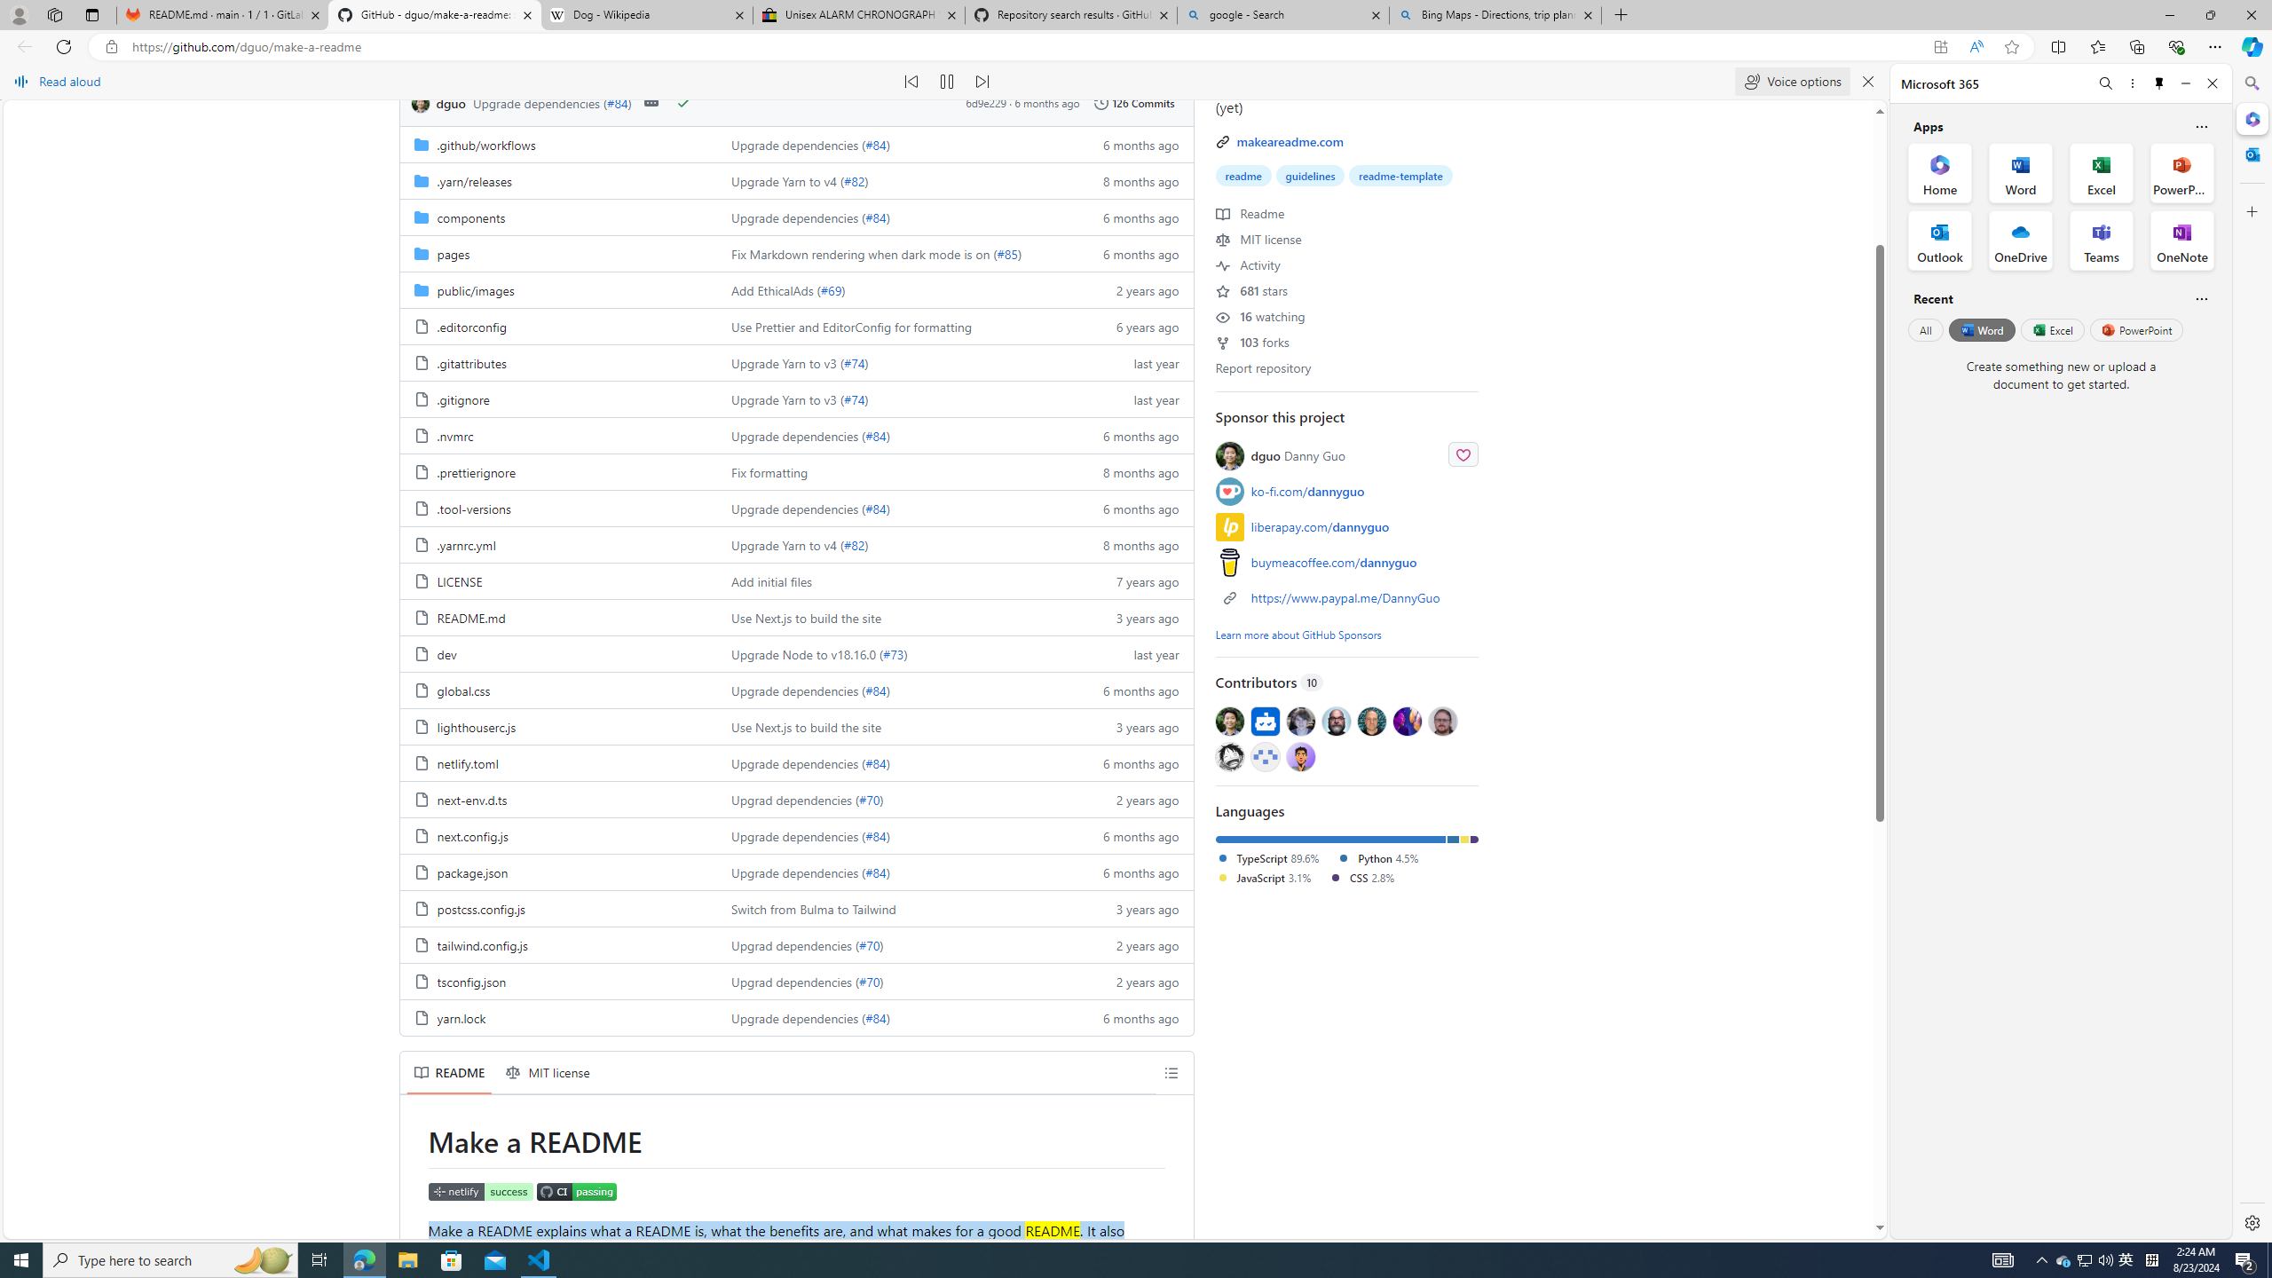  Describe the element at coordinates (986, 103) in the screenshot. I see `Commit 6d9e229` at that location.